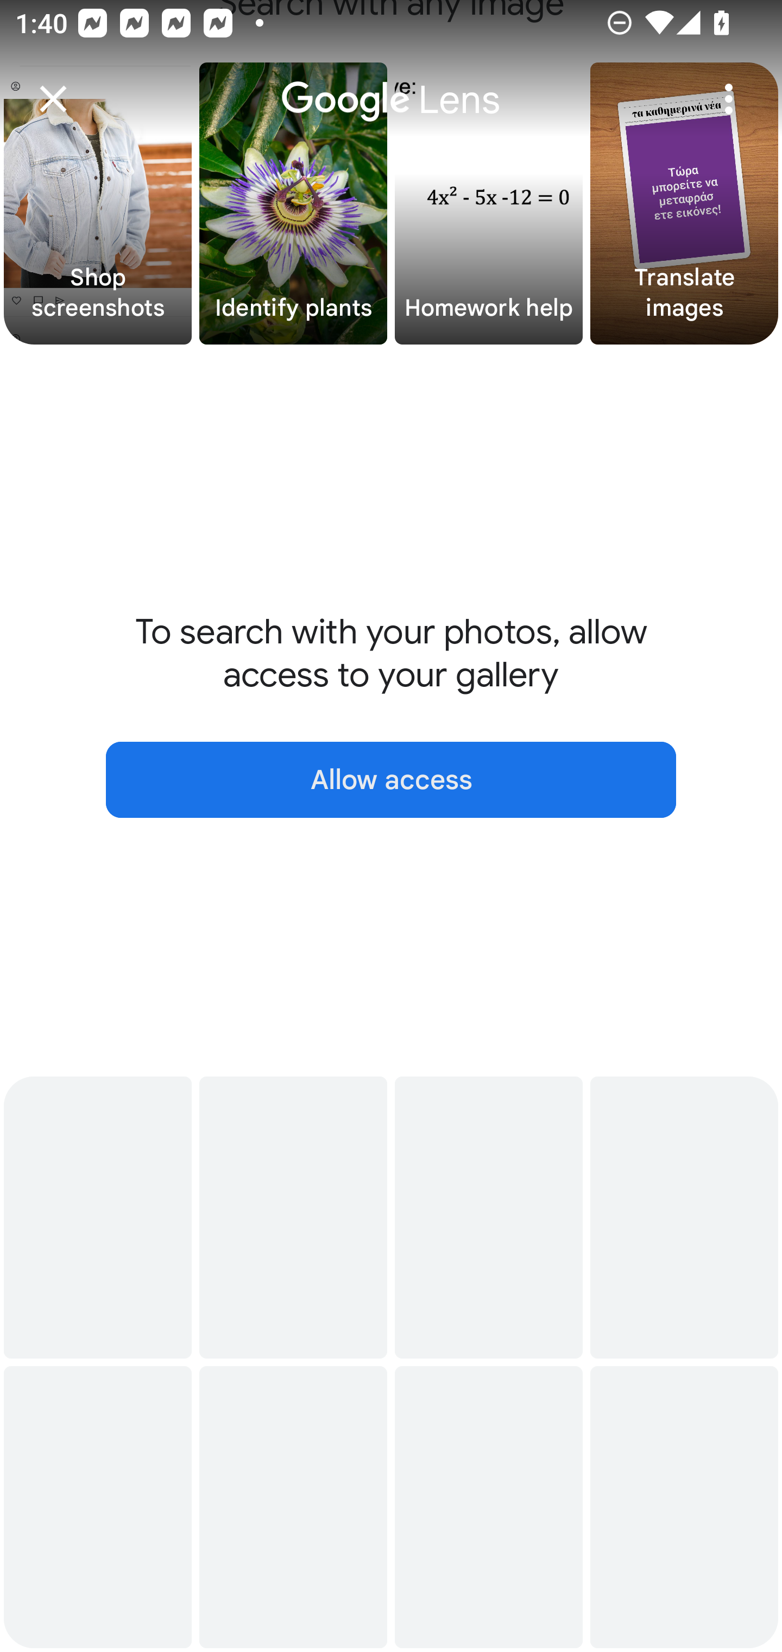 Image resolution: width=782 pixels, height=1652 pixels. Describe the element at coordinates (53, 99) in the screenshot. I see `Close` at that location.